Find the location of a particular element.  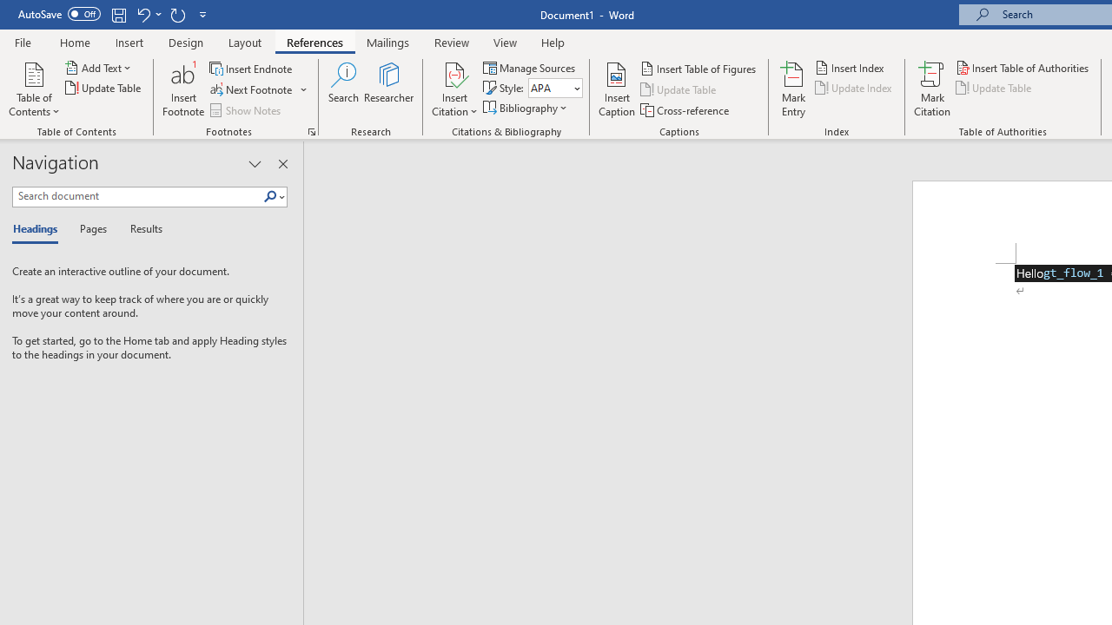

Insert Footnote is located at coordinates (184, 89).